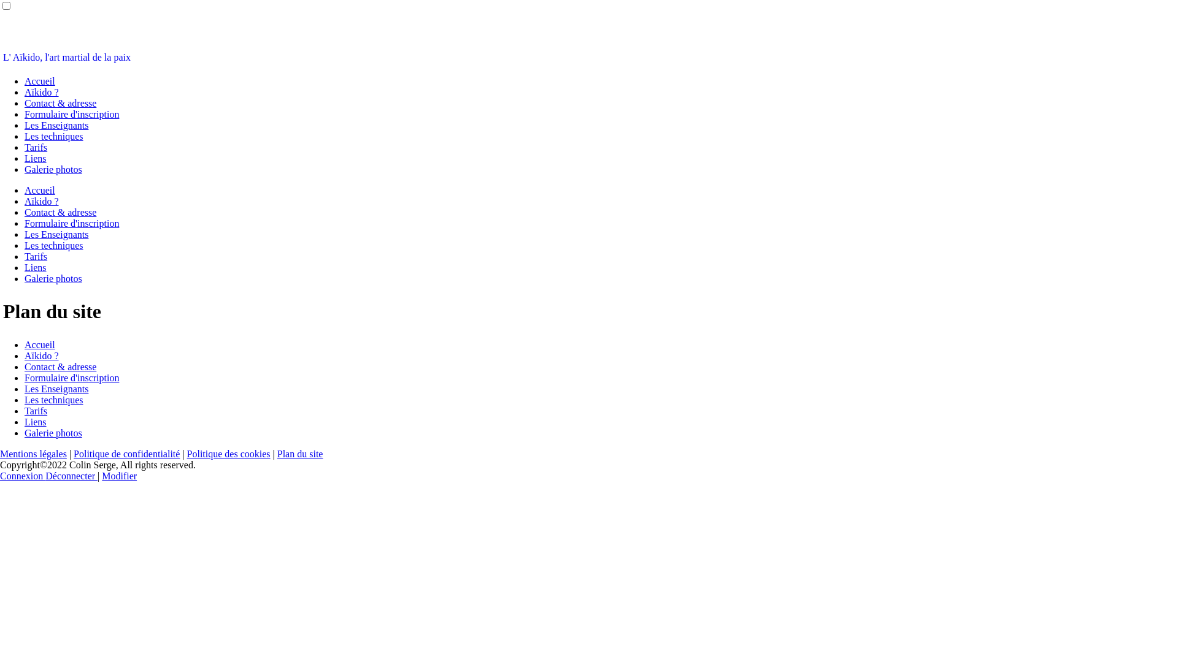 The height and width of the screenshot is (662, 1178). What do you see at coordinates (56, 234) in the screenshot?
I see `Les Enseignants` at bounding box center [56, 234].